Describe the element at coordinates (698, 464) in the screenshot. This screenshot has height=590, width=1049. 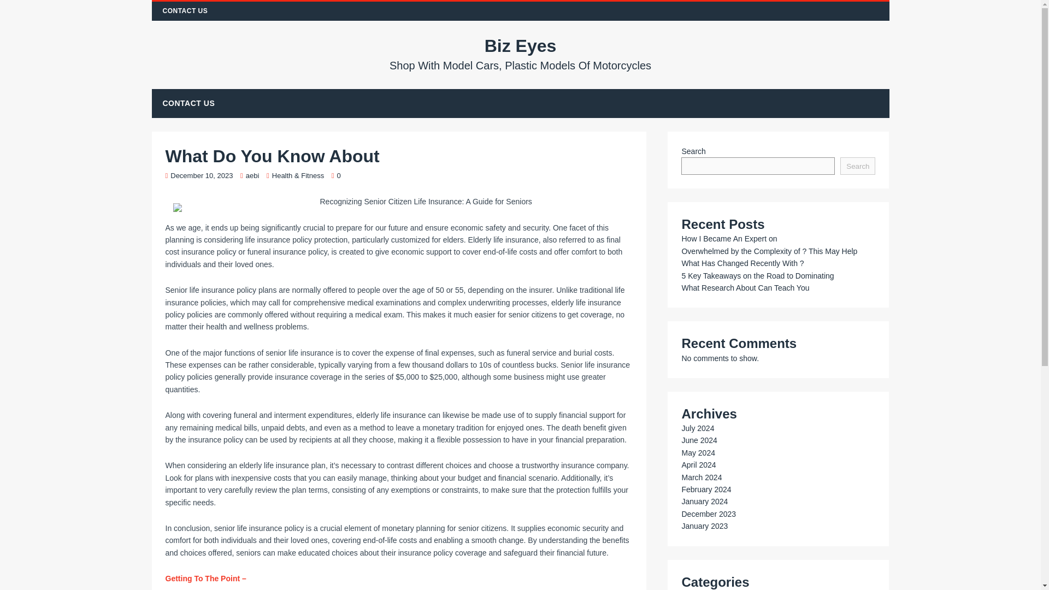
I see `April 2024` at that location.